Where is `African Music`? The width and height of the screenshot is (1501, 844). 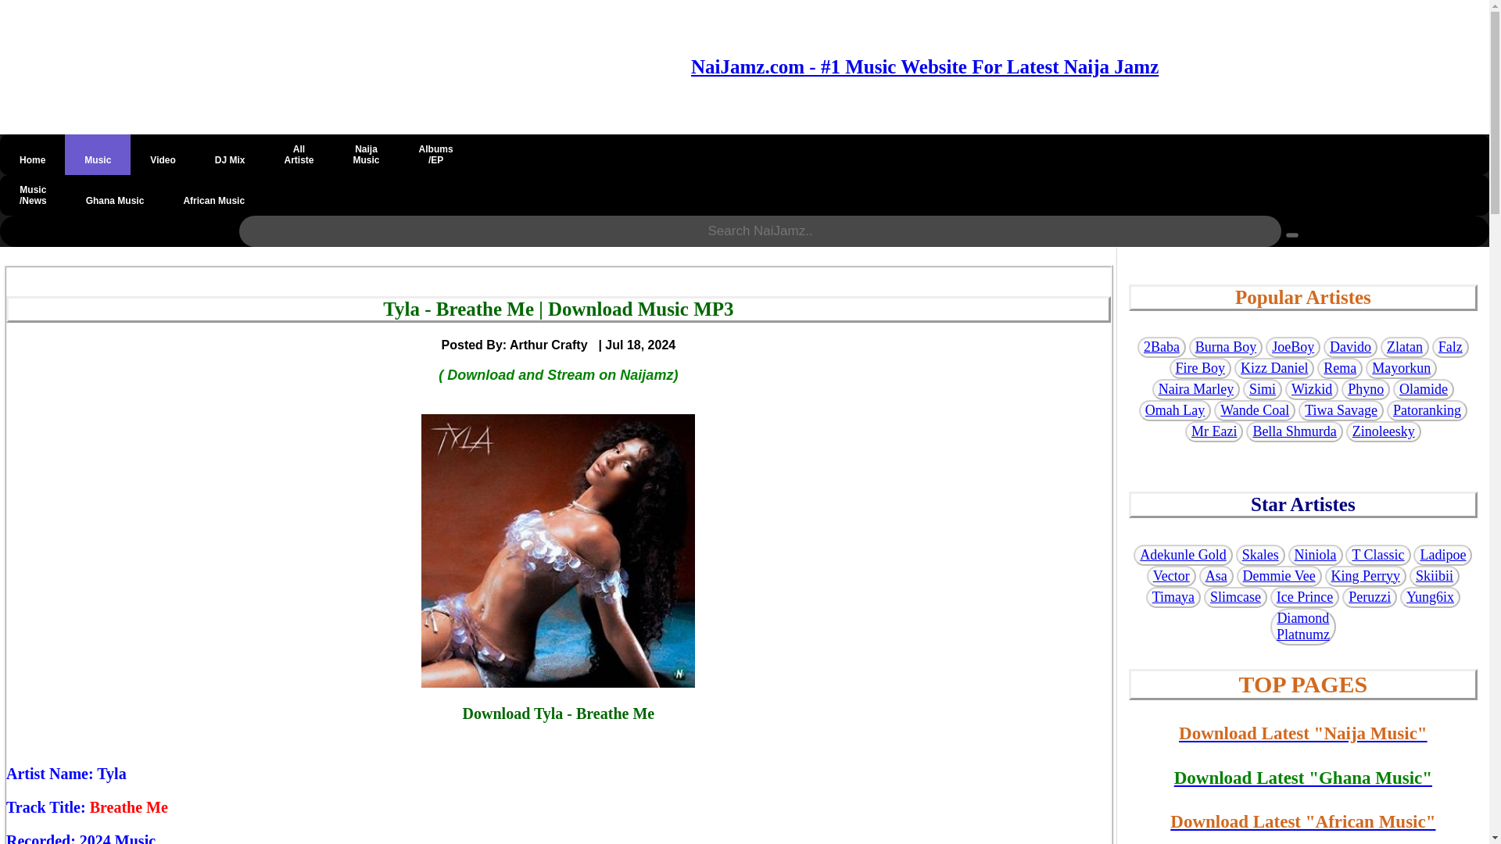
African Music is located at coordinates (366, 154).